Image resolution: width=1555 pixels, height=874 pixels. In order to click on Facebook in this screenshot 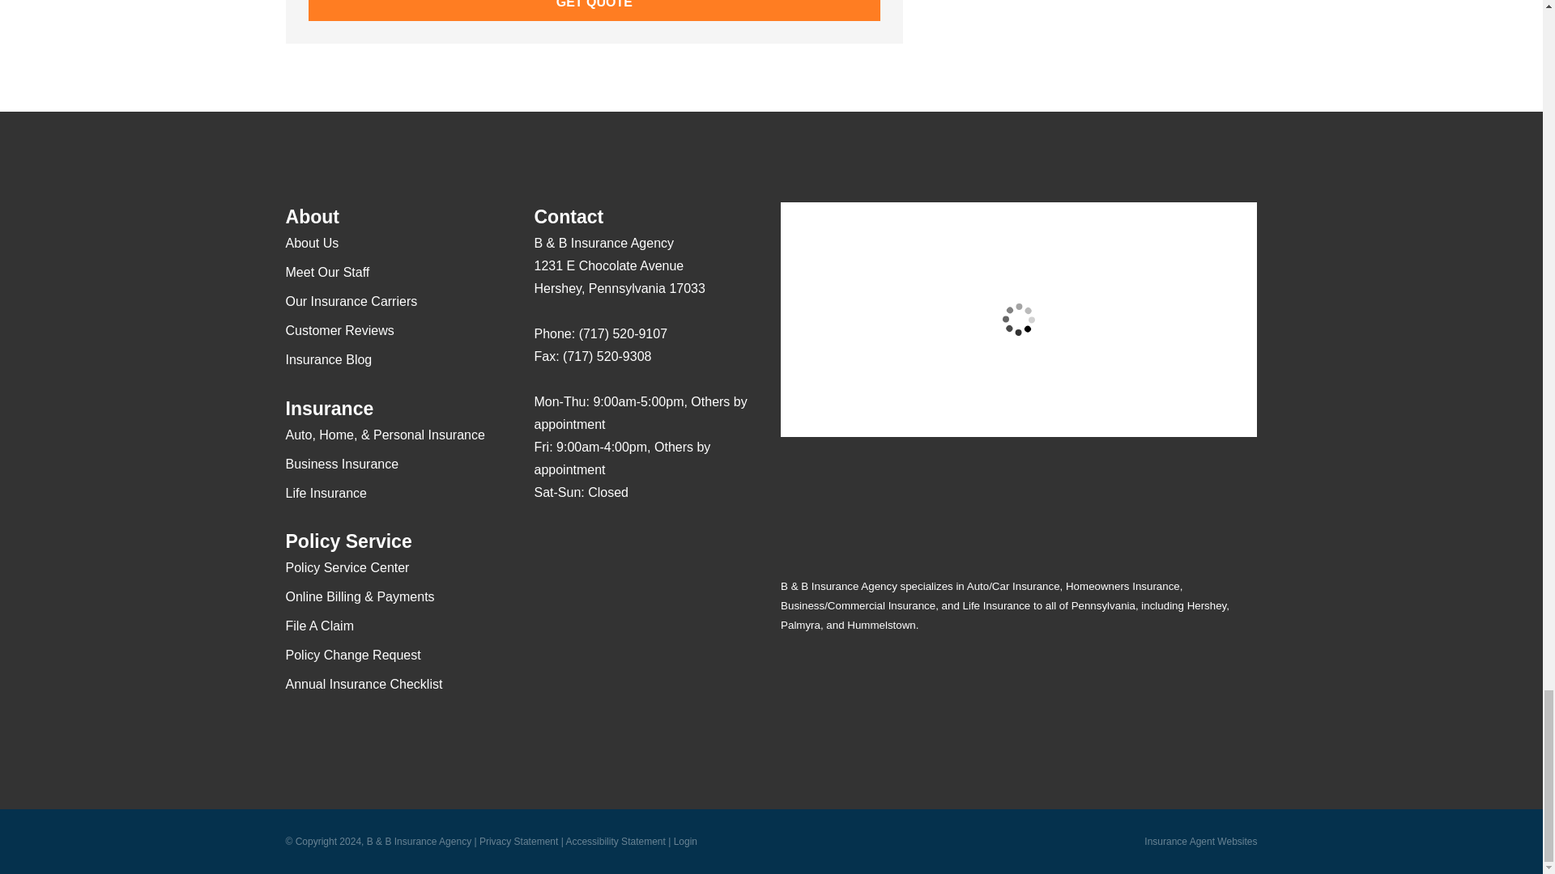, I will do `click(578, 541)`.